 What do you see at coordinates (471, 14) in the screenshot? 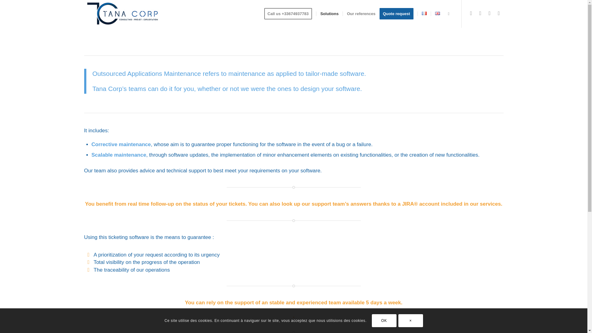
I see `Mail` at bounding box center [471, 14].